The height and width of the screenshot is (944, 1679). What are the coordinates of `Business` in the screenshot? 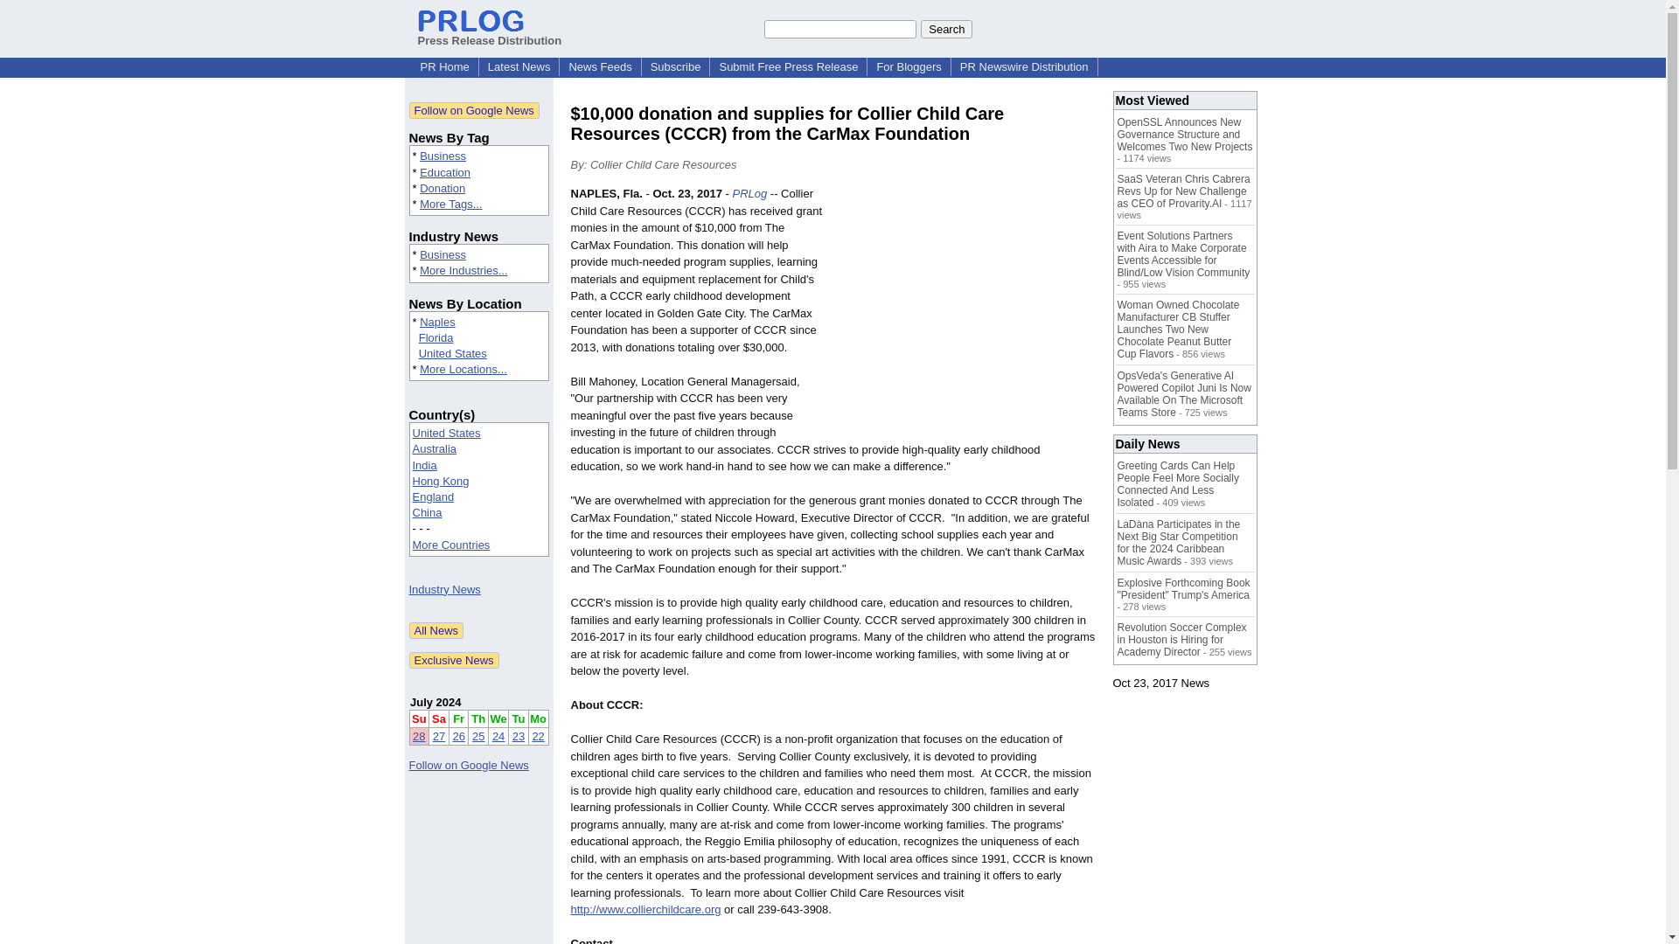 It's located at (442, 156).